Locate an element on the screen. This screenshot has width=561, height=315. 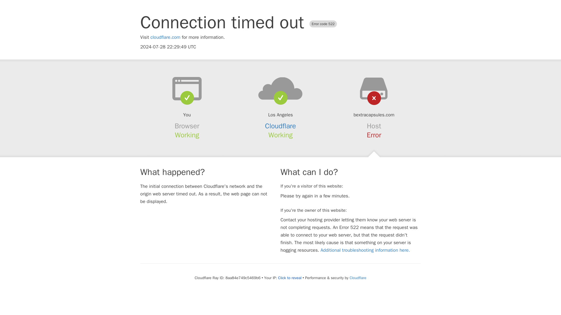
Click to reveal is located at coordinates (290, 278).